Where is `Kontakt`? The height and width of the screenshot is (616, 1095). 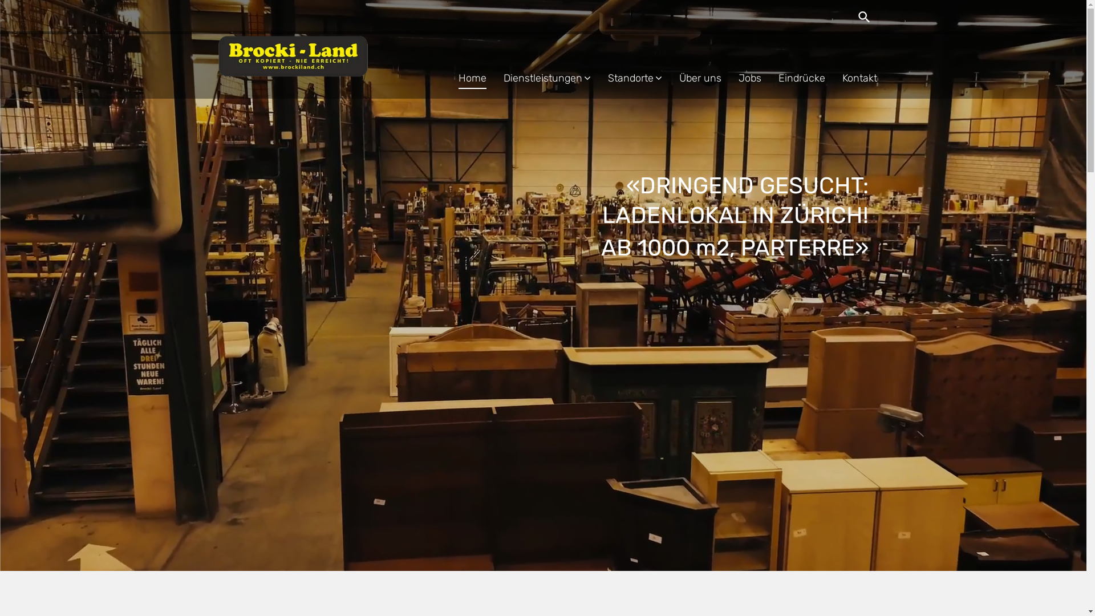 Kontakt is located at coordinates (851, 78).